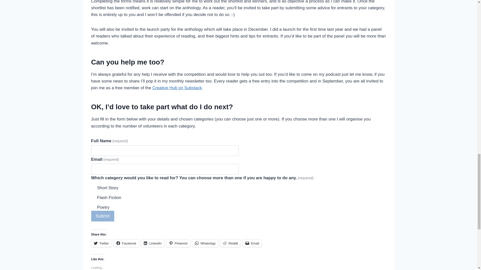 The height and width of the screenshot is (270, 481). I want to click on Poetry, so click(93, 206).